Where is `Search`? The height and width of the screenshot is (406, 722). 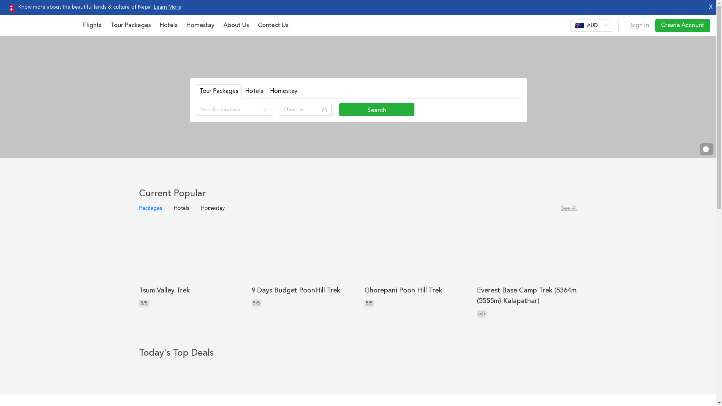
Search is located at coordinates (377, 110).